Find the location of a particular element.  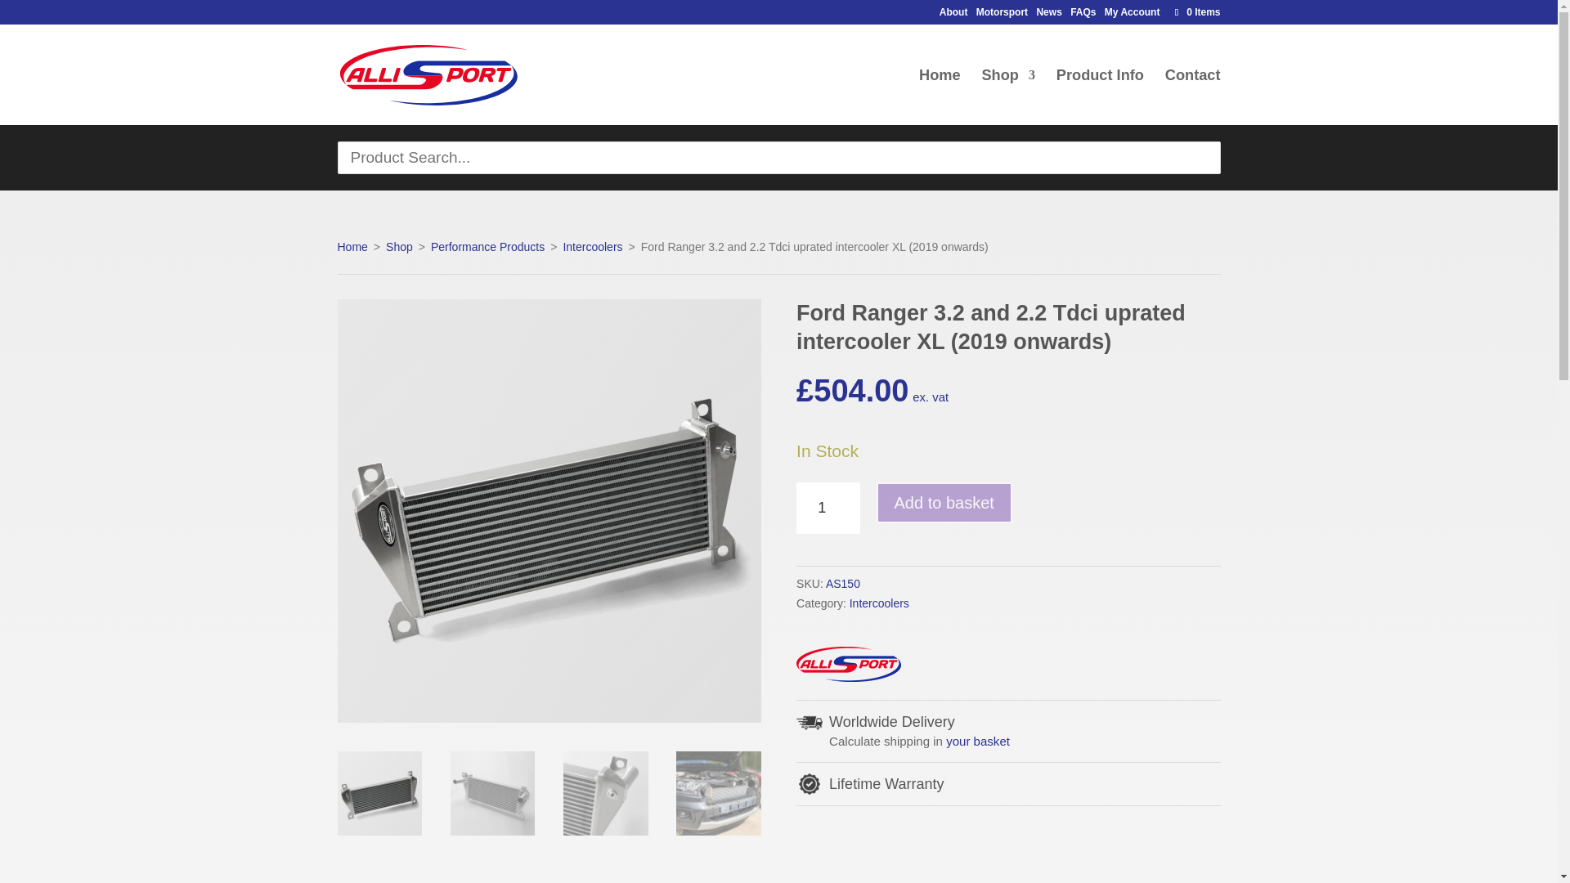

About is located at coordinates (953, 16).